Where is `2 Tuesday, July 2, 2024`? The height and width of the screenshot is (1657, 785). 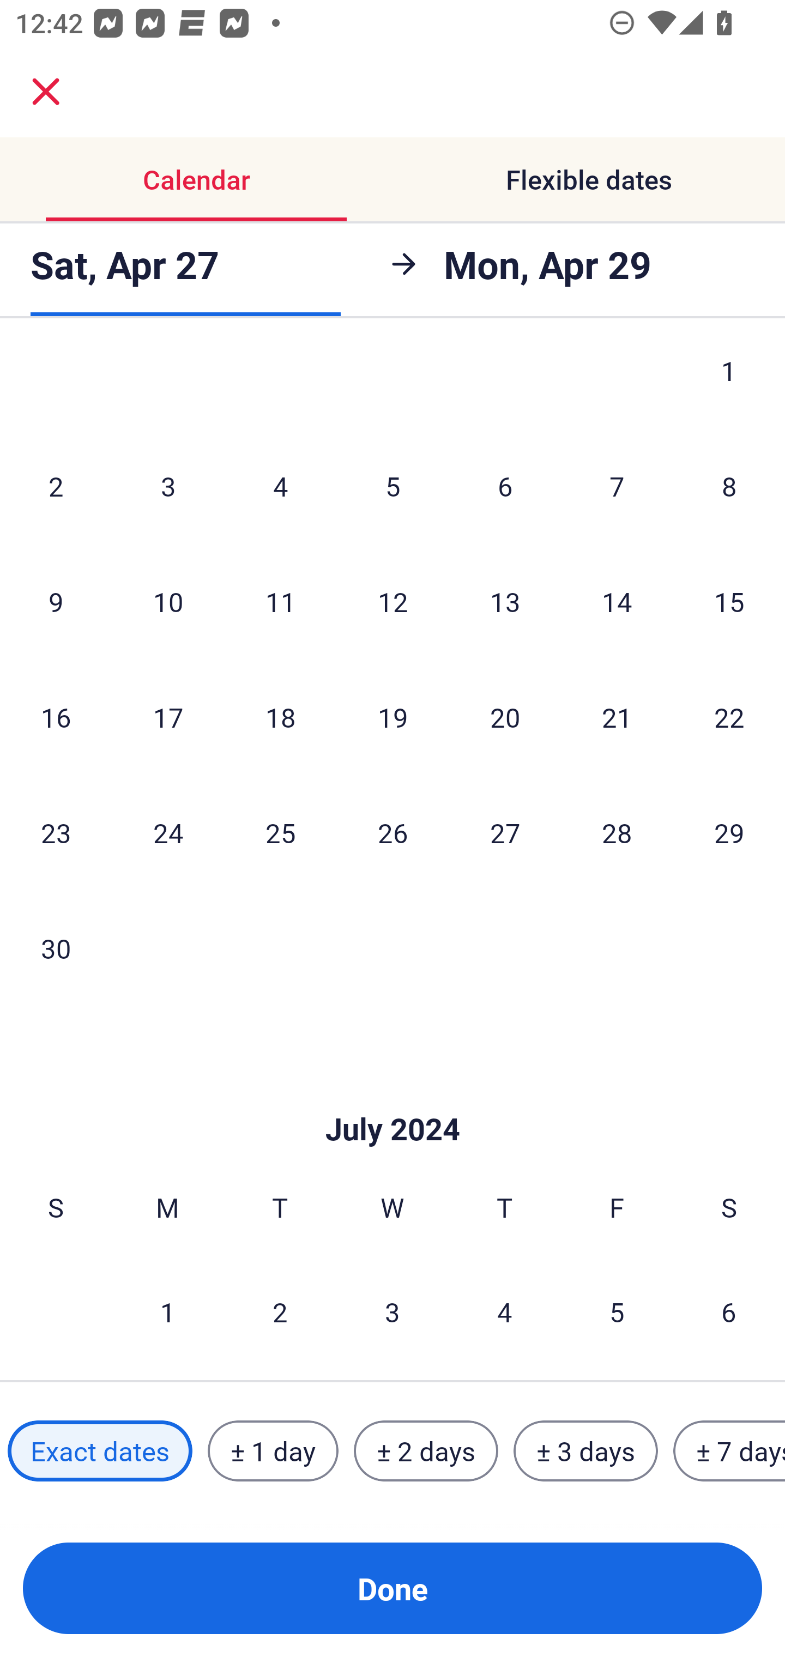
2 Tuesday, July 2, 2024 is located at coordinates (280, 1311).